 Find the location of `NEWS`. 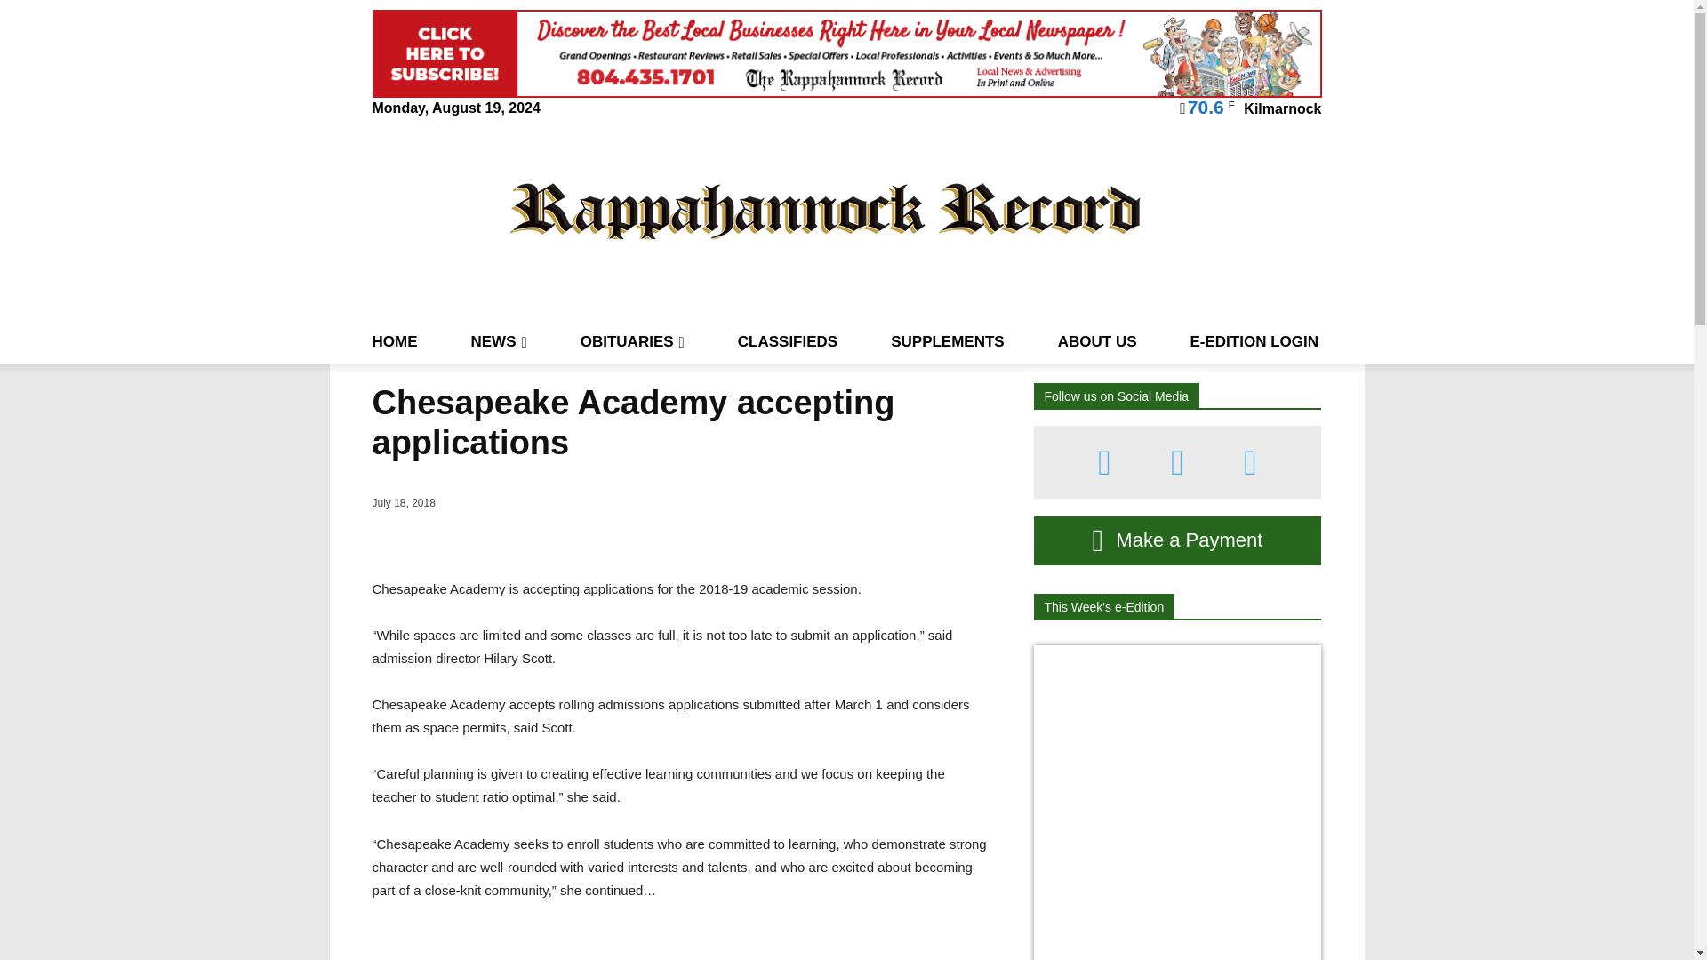

NEWS is located at coordinates (499, 341).